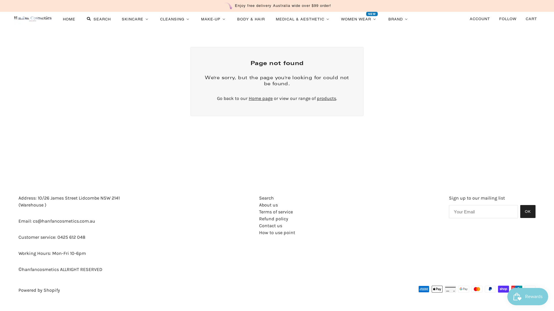  Describe the element at coordinates (508, 19) in the screenshot. I see `FOLLOW` at that location.